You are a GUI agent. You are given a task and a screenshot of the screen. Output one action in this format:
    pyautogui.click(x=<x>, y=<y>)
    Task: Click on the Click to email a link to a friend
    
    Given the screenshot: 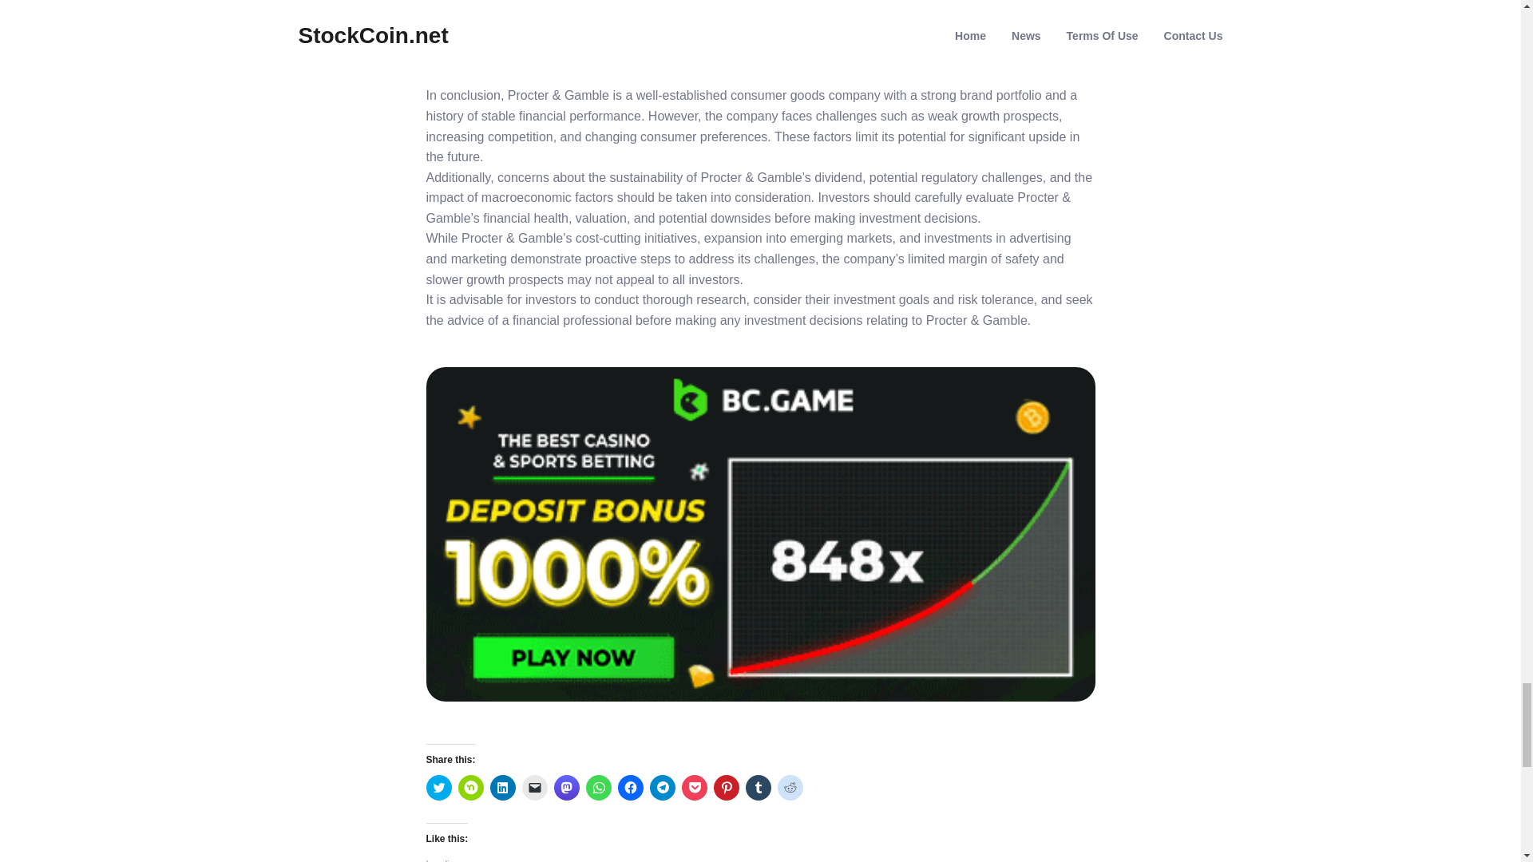 What is the action you would take?
    pyautogui.click(x=535, y=787)
    